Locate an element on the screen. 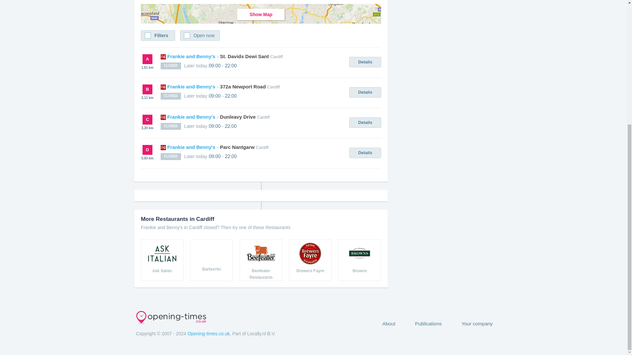 The width and height of the screenshot is (632, 355). Frankie and Benny's- St. Davids Dewi Sant Cardiff is located at coordinates (221, 57).